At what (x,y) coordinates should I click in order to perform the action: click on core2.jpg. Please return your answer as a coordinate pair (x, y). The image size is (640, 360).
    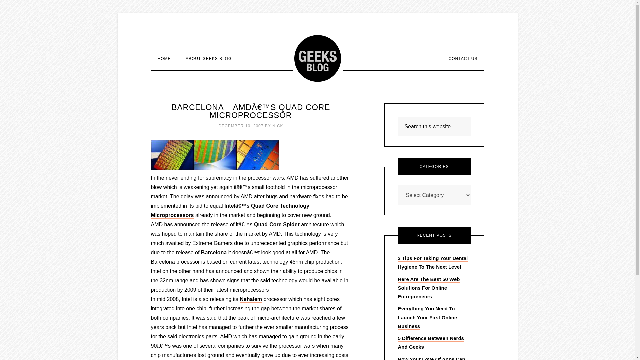
    Looking at the image, I should click on (215, 169).